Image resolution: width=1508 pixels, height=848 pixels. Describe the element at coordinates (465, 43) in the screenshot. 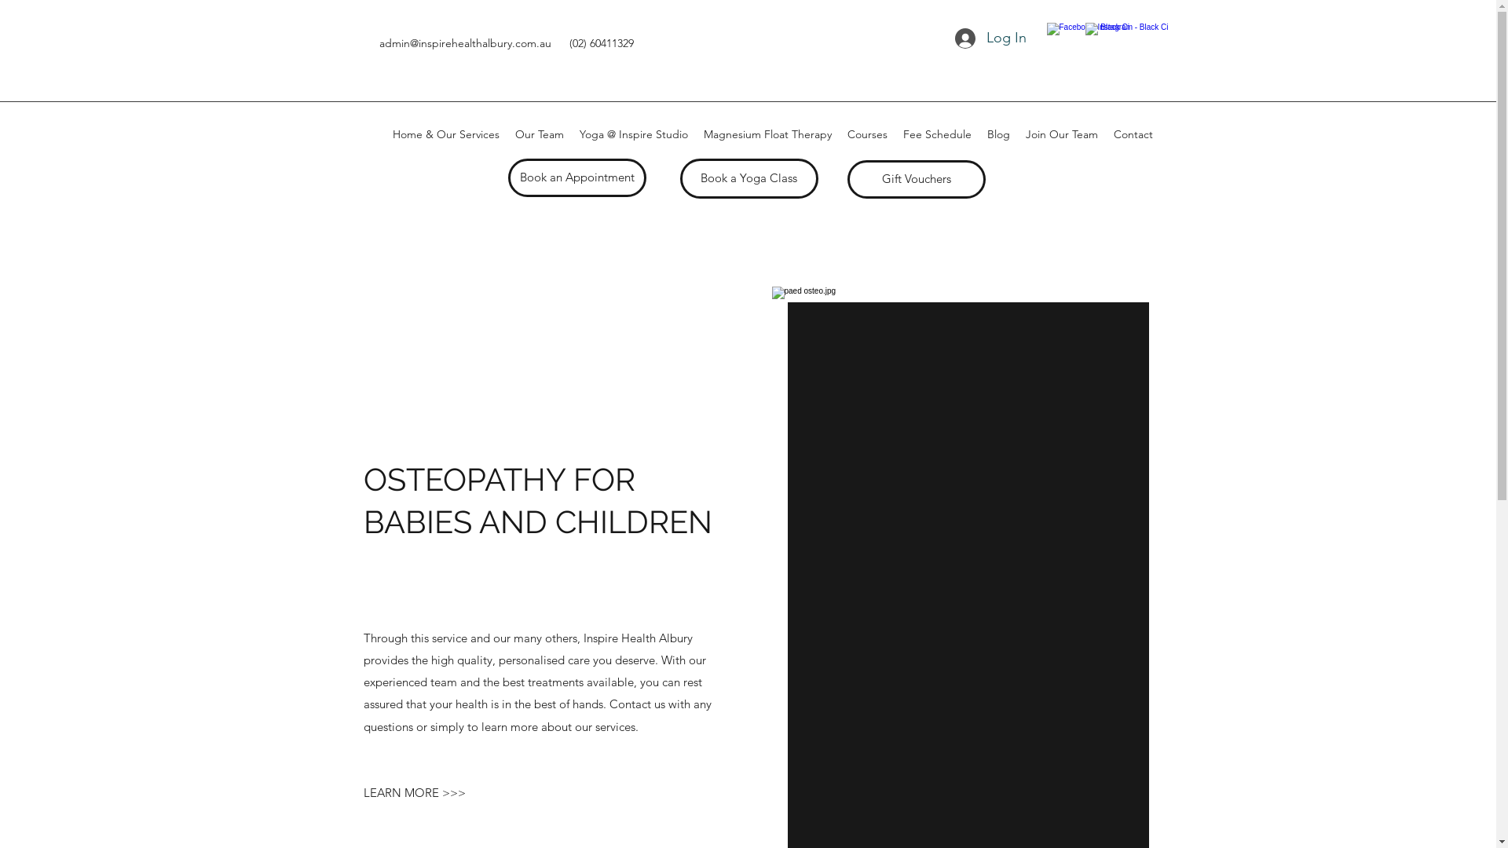

I see `admin@inspirehealthalbury.com.au` at that location.